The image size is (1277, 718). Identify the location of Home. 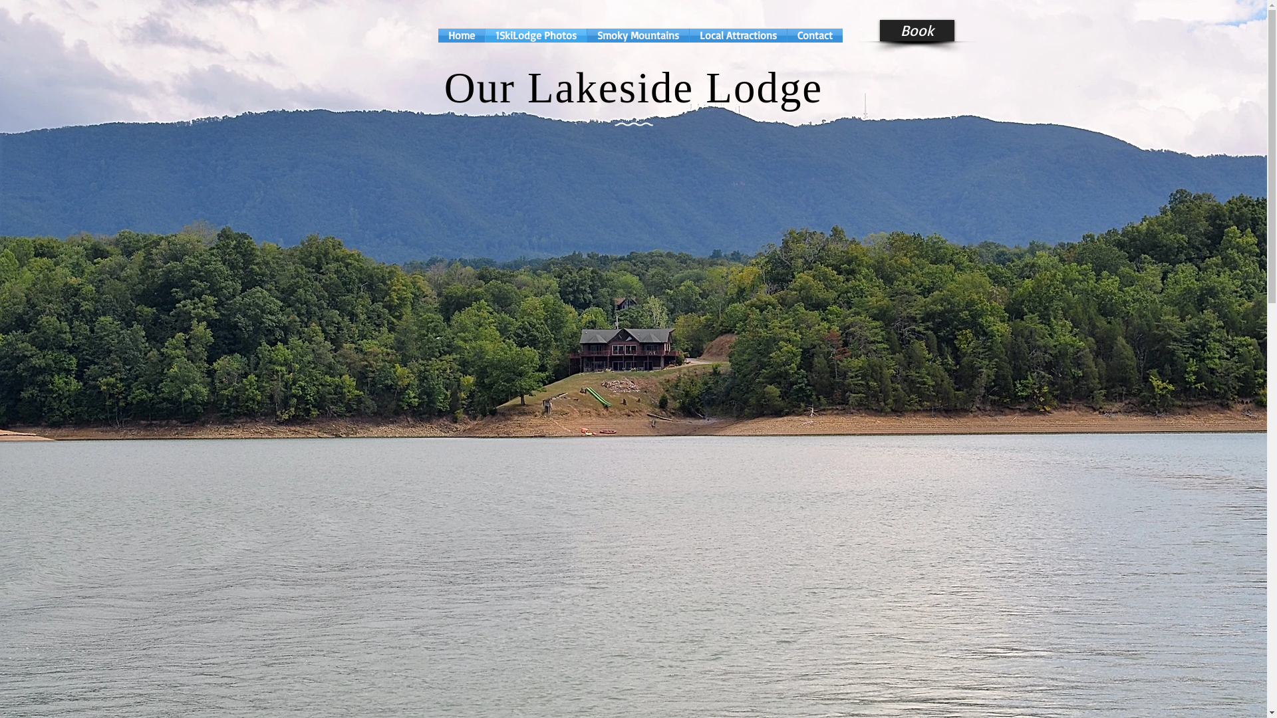
(461, 36).